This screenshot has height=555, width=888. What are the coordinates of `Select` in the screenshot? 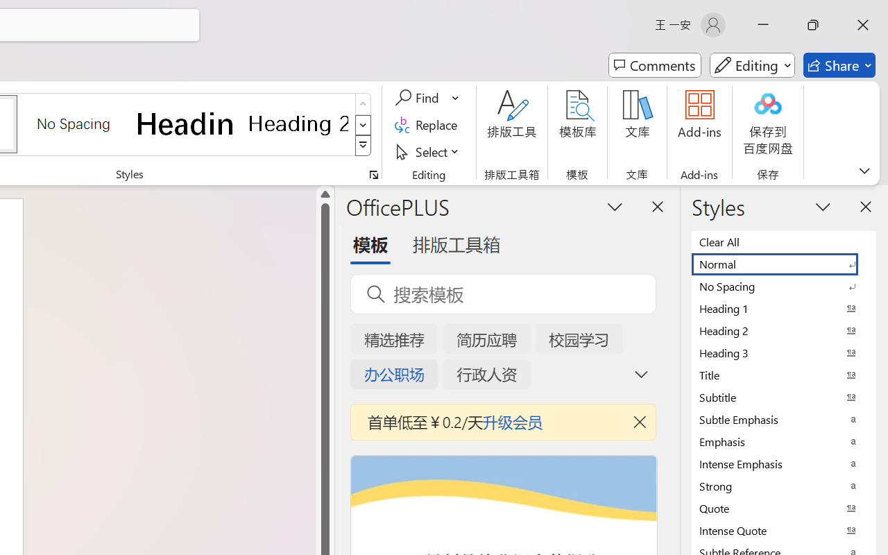 It's located at (429, 151).